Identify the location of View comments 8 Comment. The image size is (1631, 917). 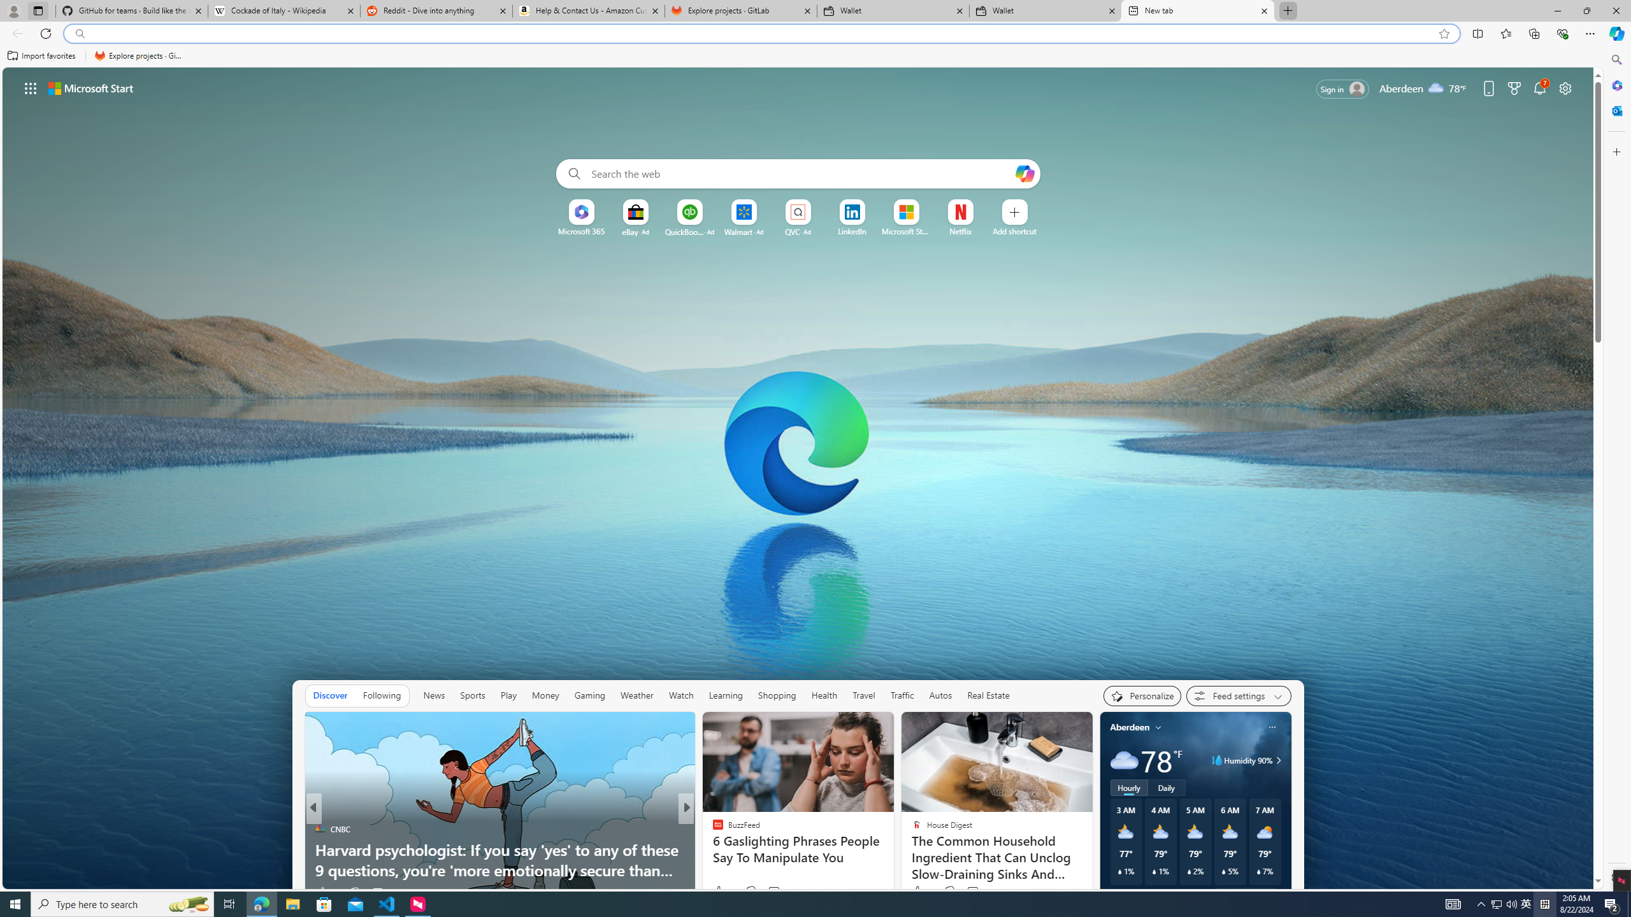
(775, 893).